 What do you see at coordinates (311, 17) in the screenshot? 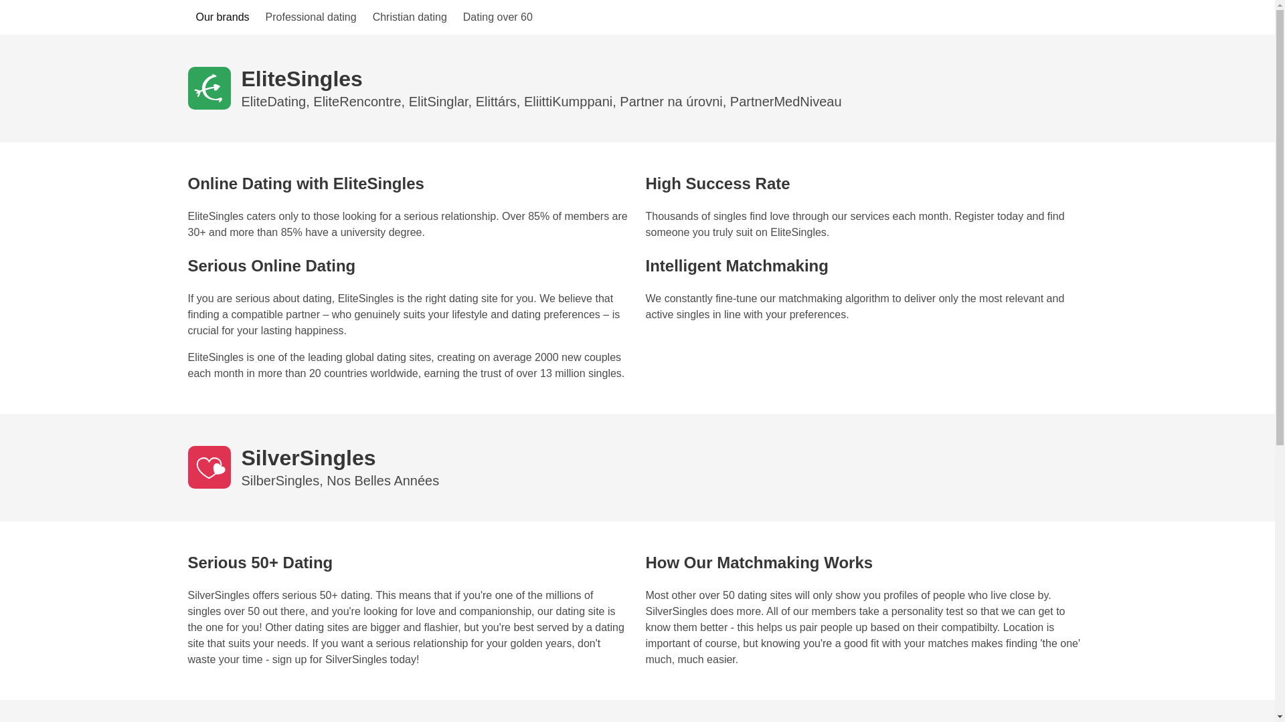
I see `Professional dating` at bounding box center [311, 17].